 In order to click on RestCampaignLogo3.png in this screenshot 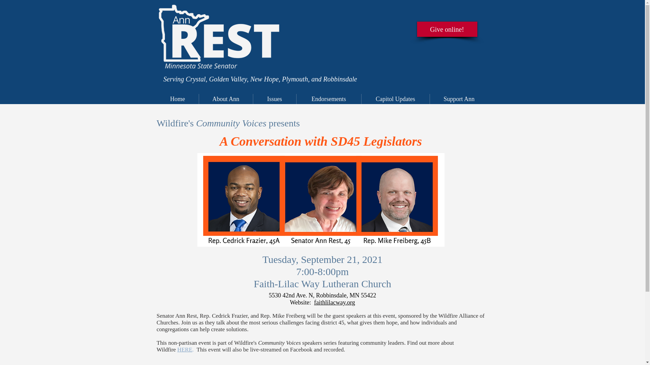, I will do `click(217, 43)`.